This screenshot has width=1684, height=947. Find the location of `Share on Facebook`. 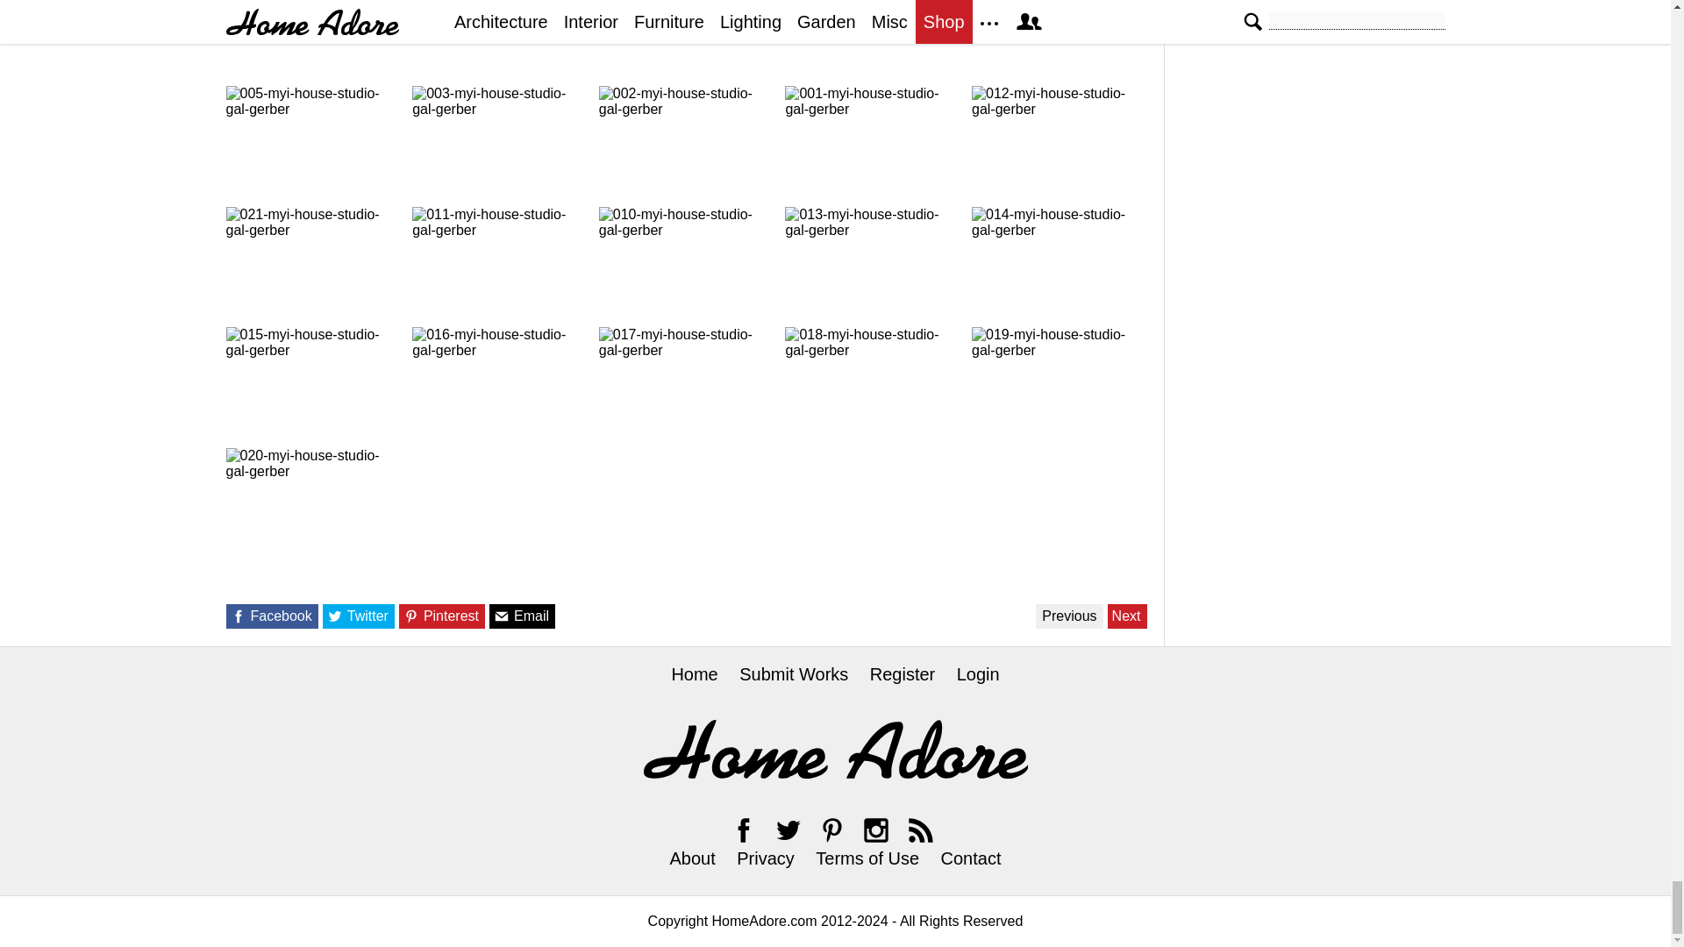

Share on Facebook is located at coordinates (237, 616).